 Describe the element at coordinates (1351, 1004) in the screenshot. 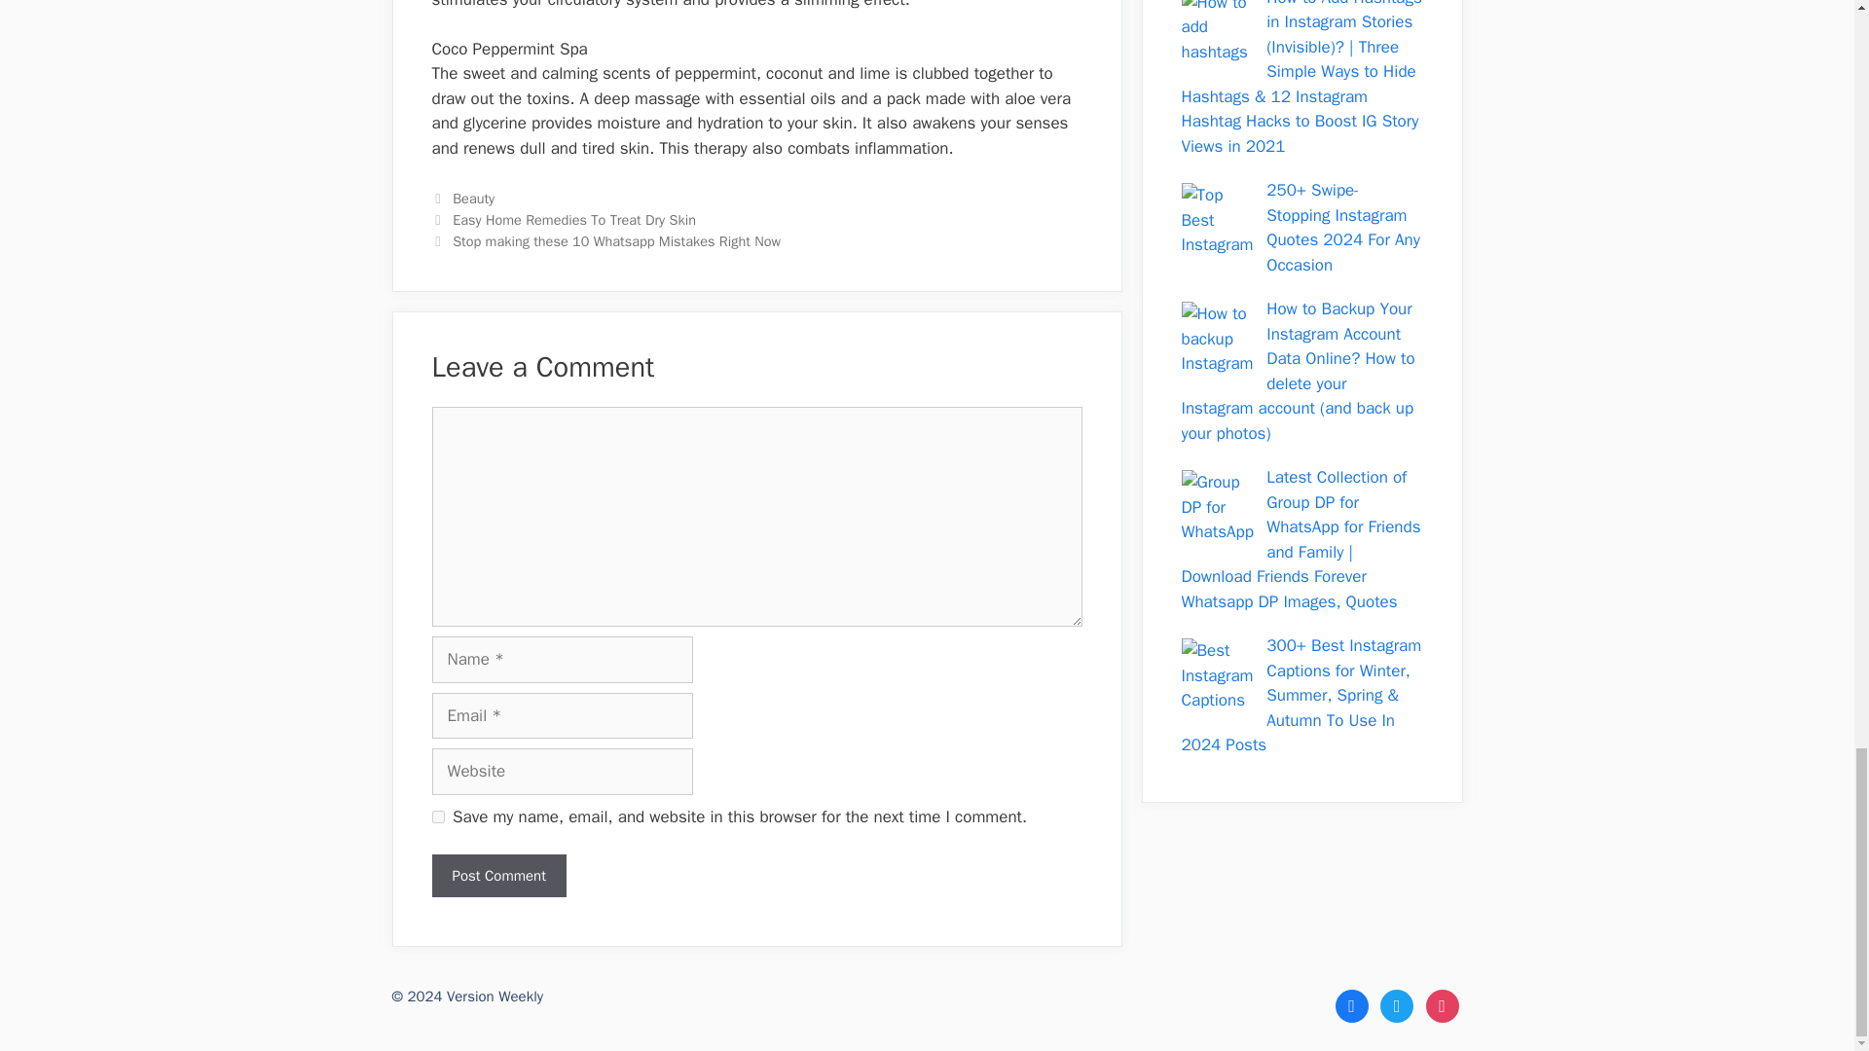

I see `Facebook` at that location.